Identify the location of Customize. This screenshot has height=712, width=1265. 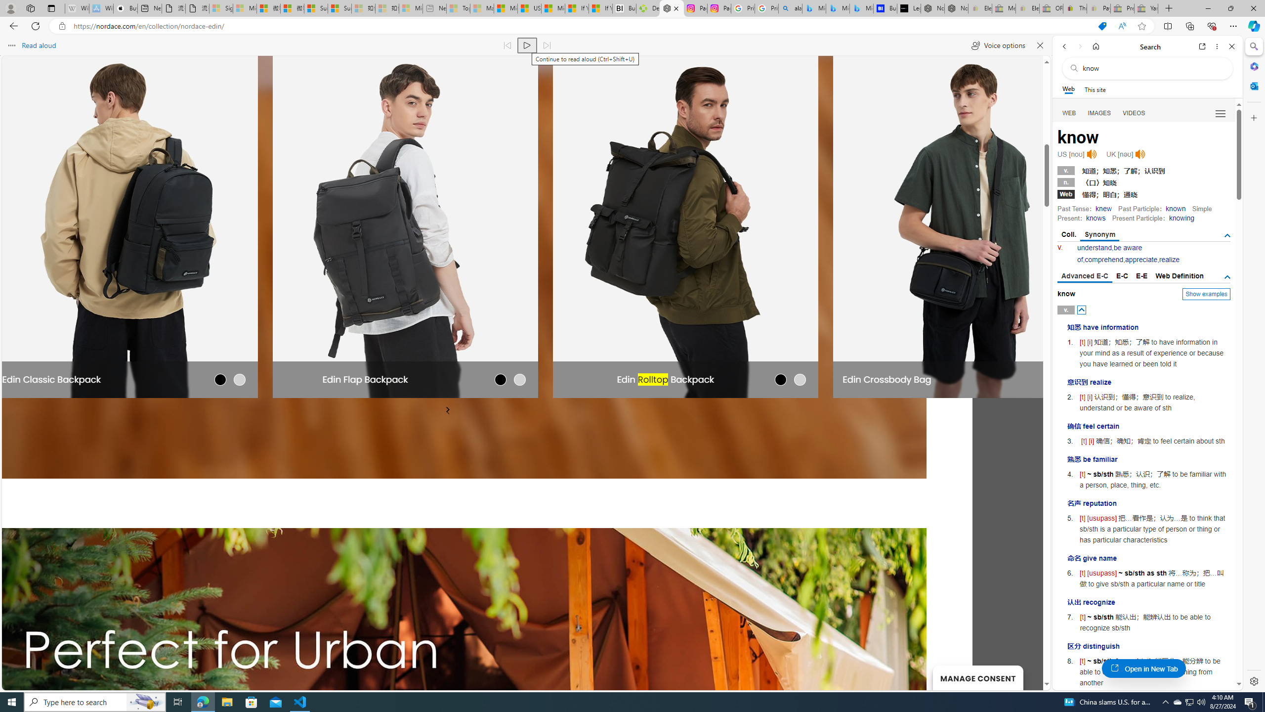
(1253, 118).